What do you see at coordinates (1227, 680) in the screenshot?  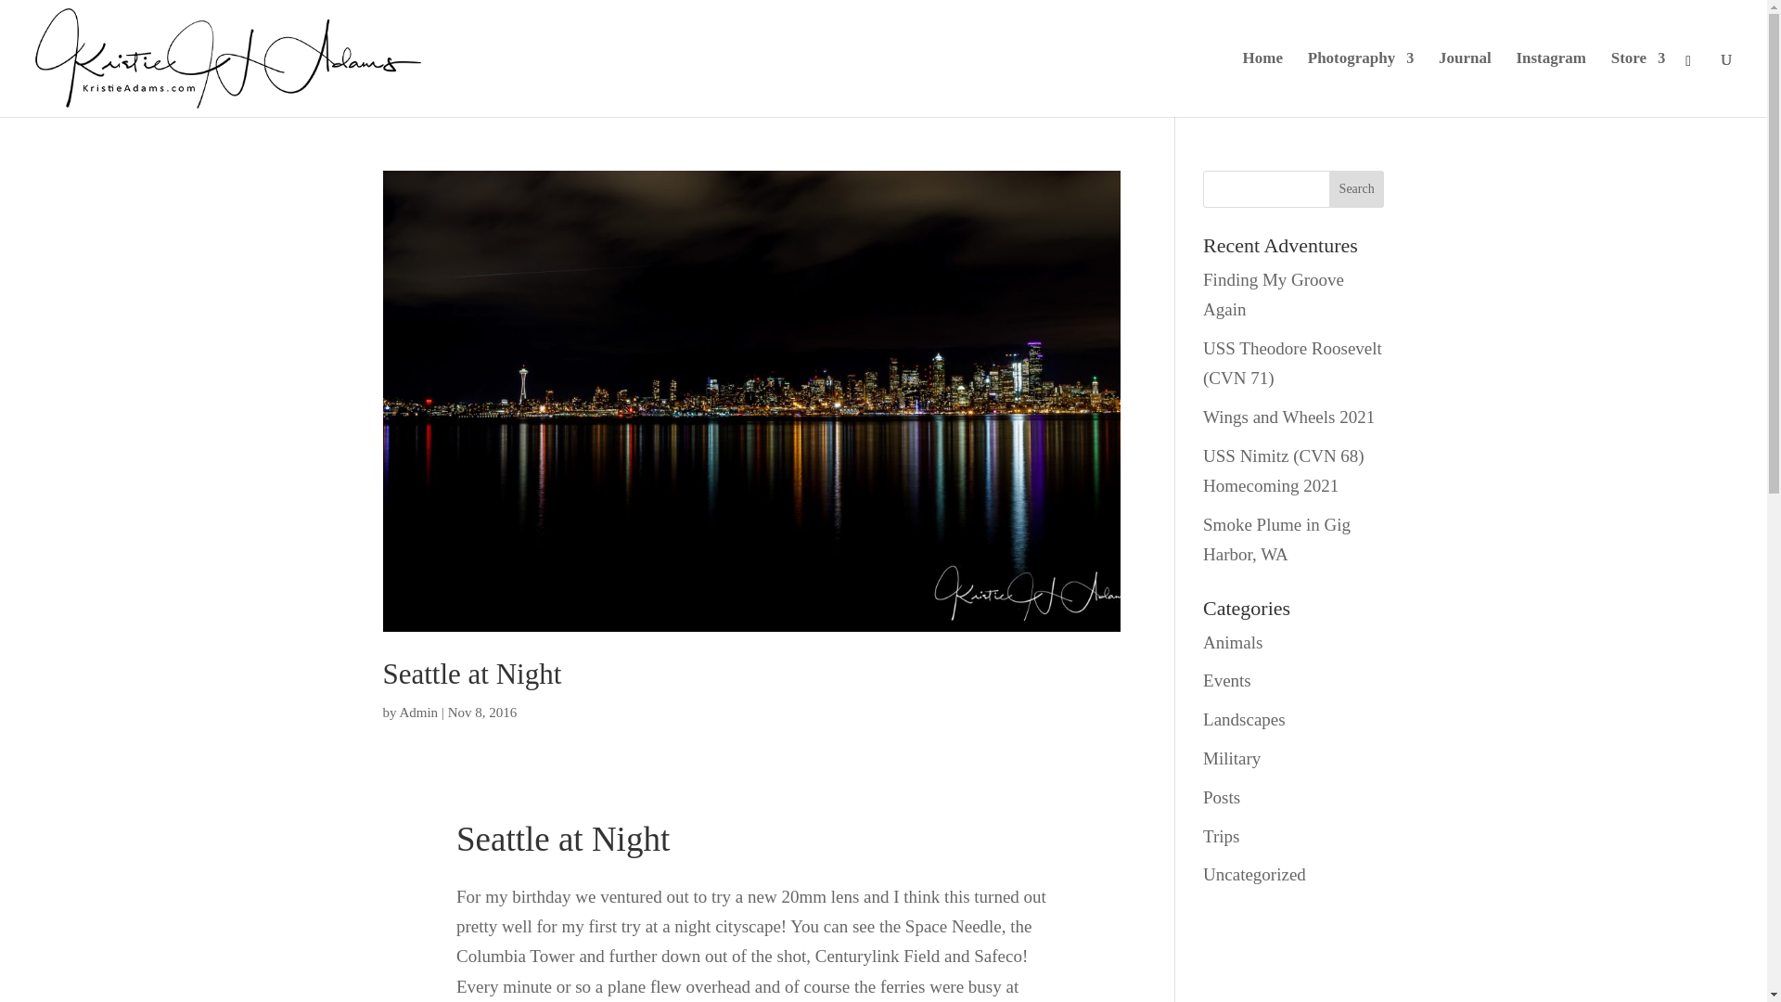 I see `Events` at bounding box center [1227, 680].